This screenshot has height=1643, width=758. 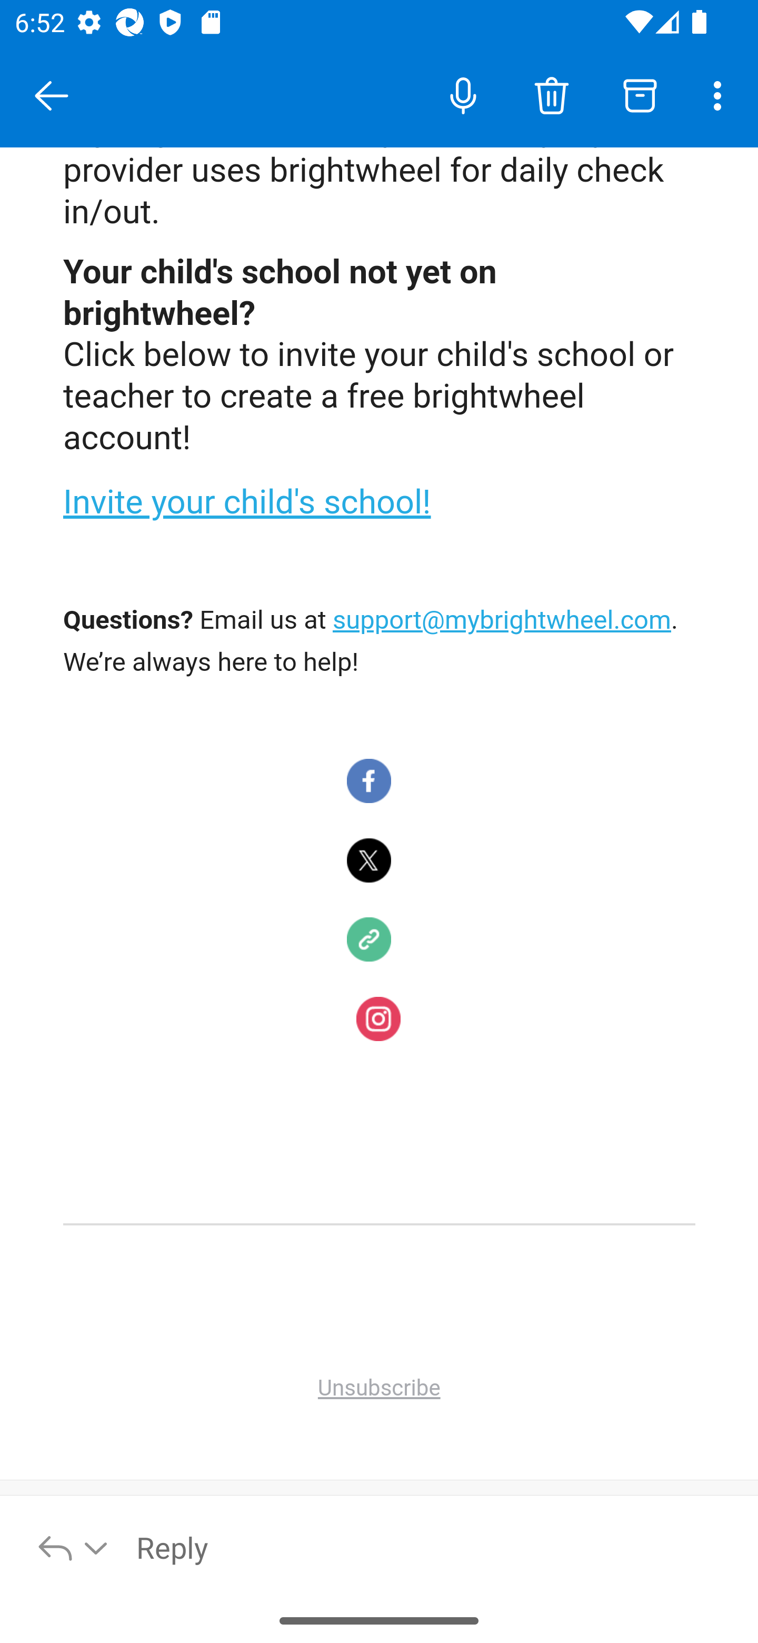 What do you see at coordinates (74, 1547) in the screenshot?
I see `Reply options` at bounding box center [74, 1547].